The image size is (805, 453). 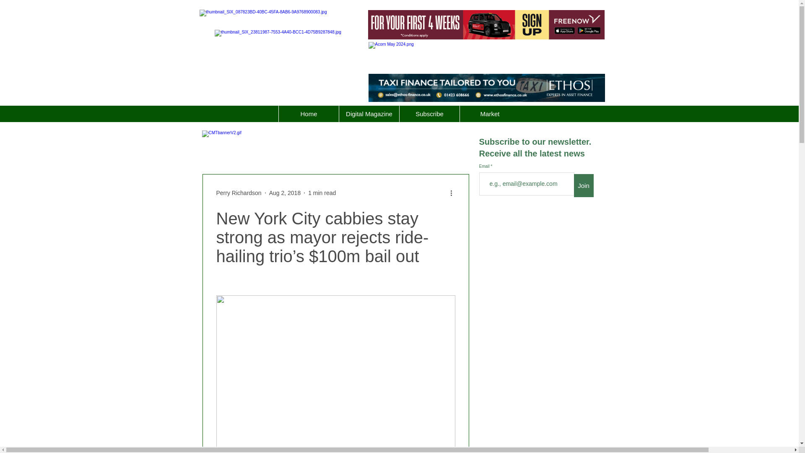 I want to click on Subscribe, so click(x=429, y=113).